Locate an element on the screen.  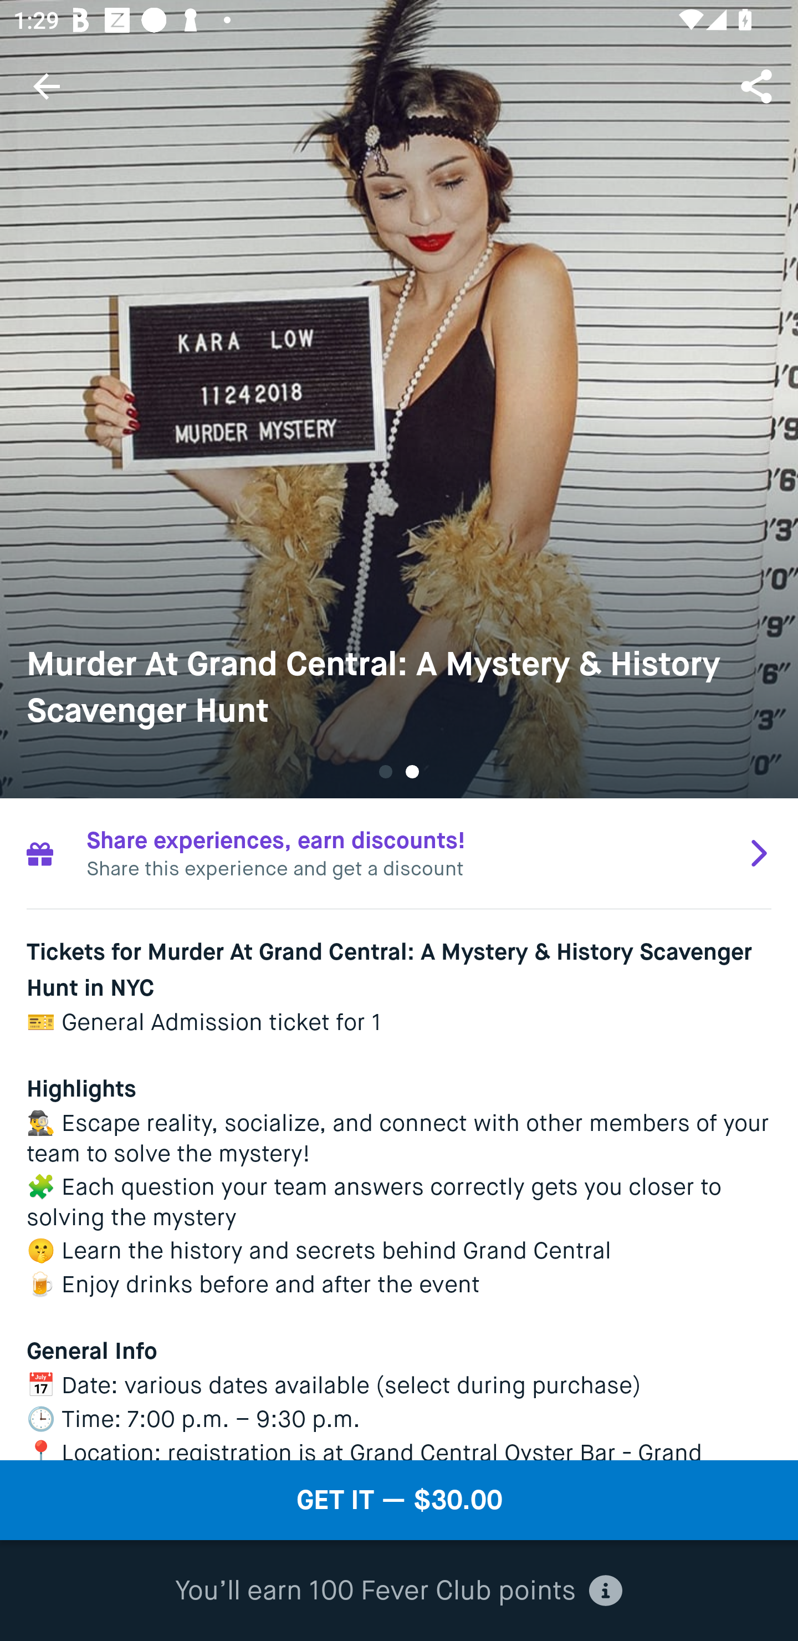
You’ll earn 100 Fever Club points is located at coordinates (398, 1591).